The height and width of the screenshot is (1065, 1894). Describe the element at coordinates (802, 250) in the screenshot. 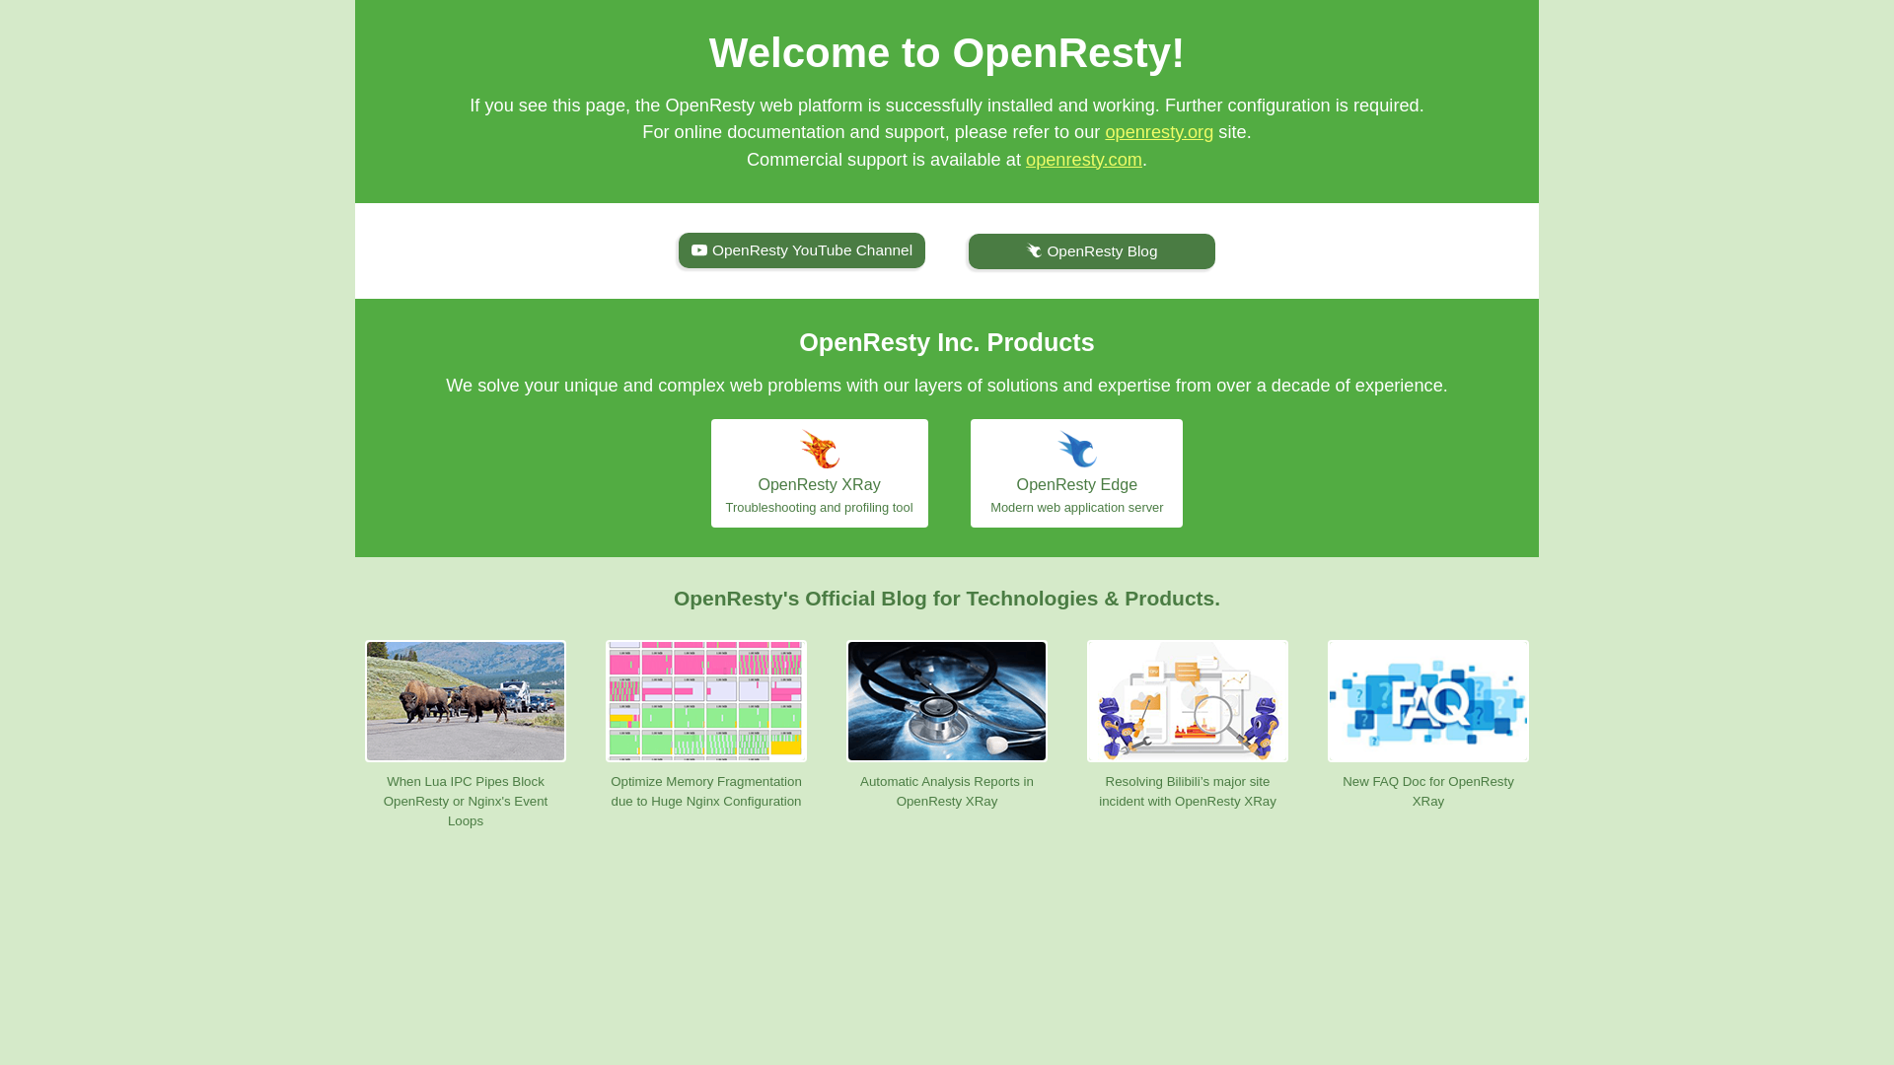

I see `OpenResty YouTube Channel` at that location.